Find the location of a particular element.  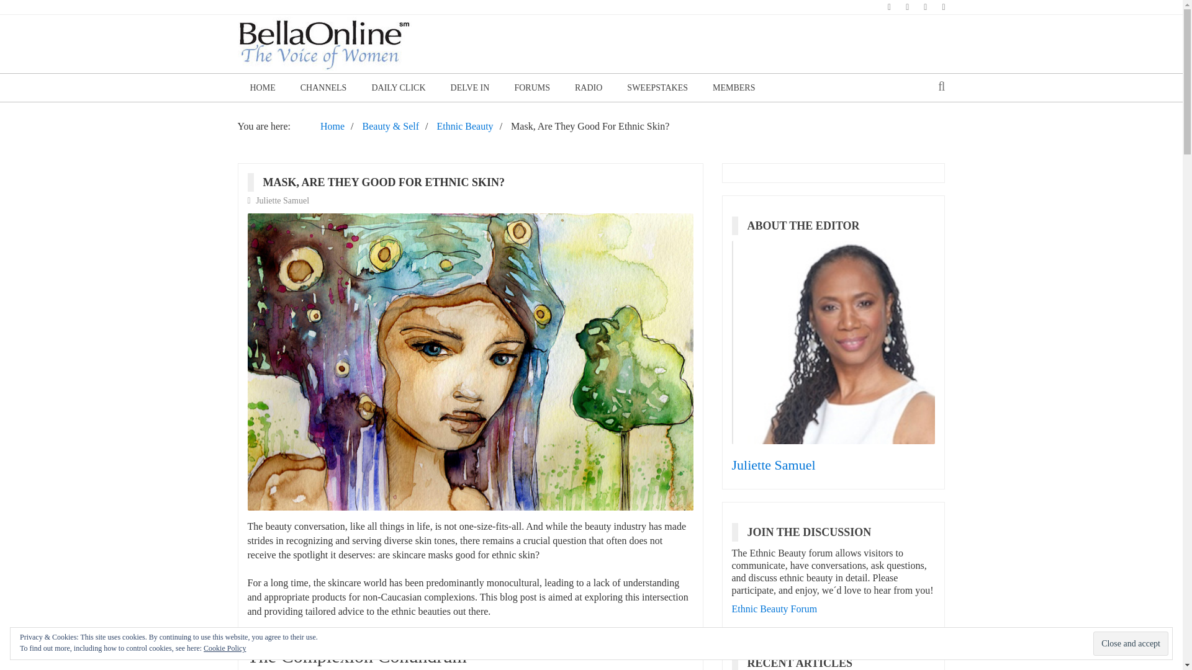

CHANNELS is located at coordinates (324, 87).